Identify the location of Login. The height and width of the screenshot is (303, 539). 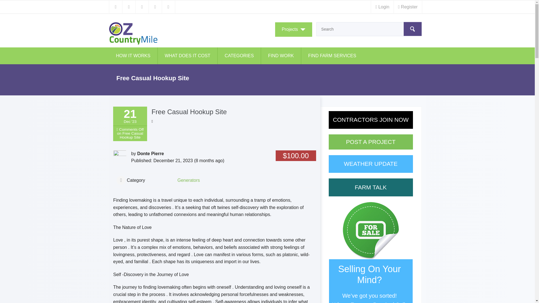
(382, 7).